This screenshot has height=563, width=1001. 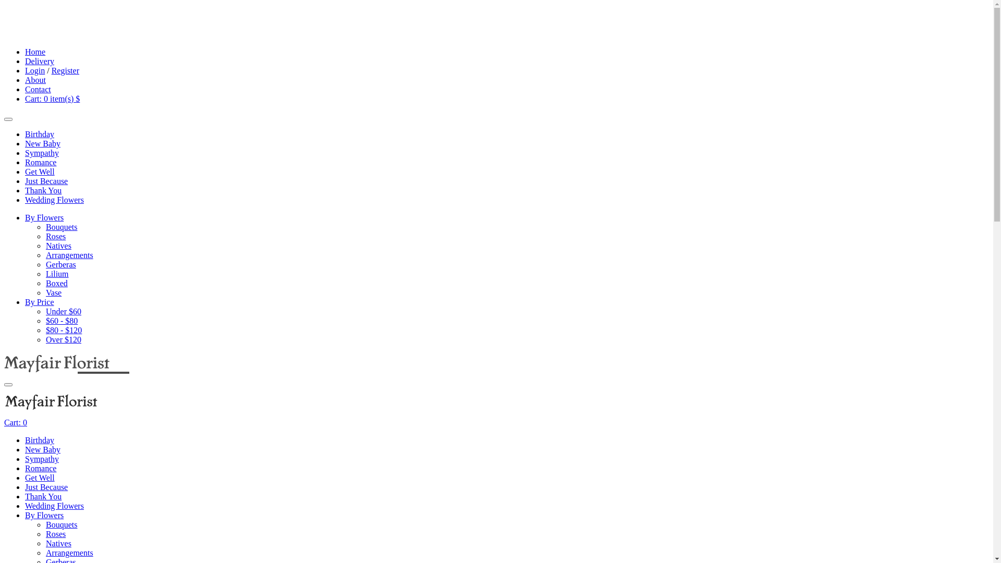 What do you see at coordinates (57, 274) in the screenshot?
I see `Lilium` at bounding box center [57, 274].